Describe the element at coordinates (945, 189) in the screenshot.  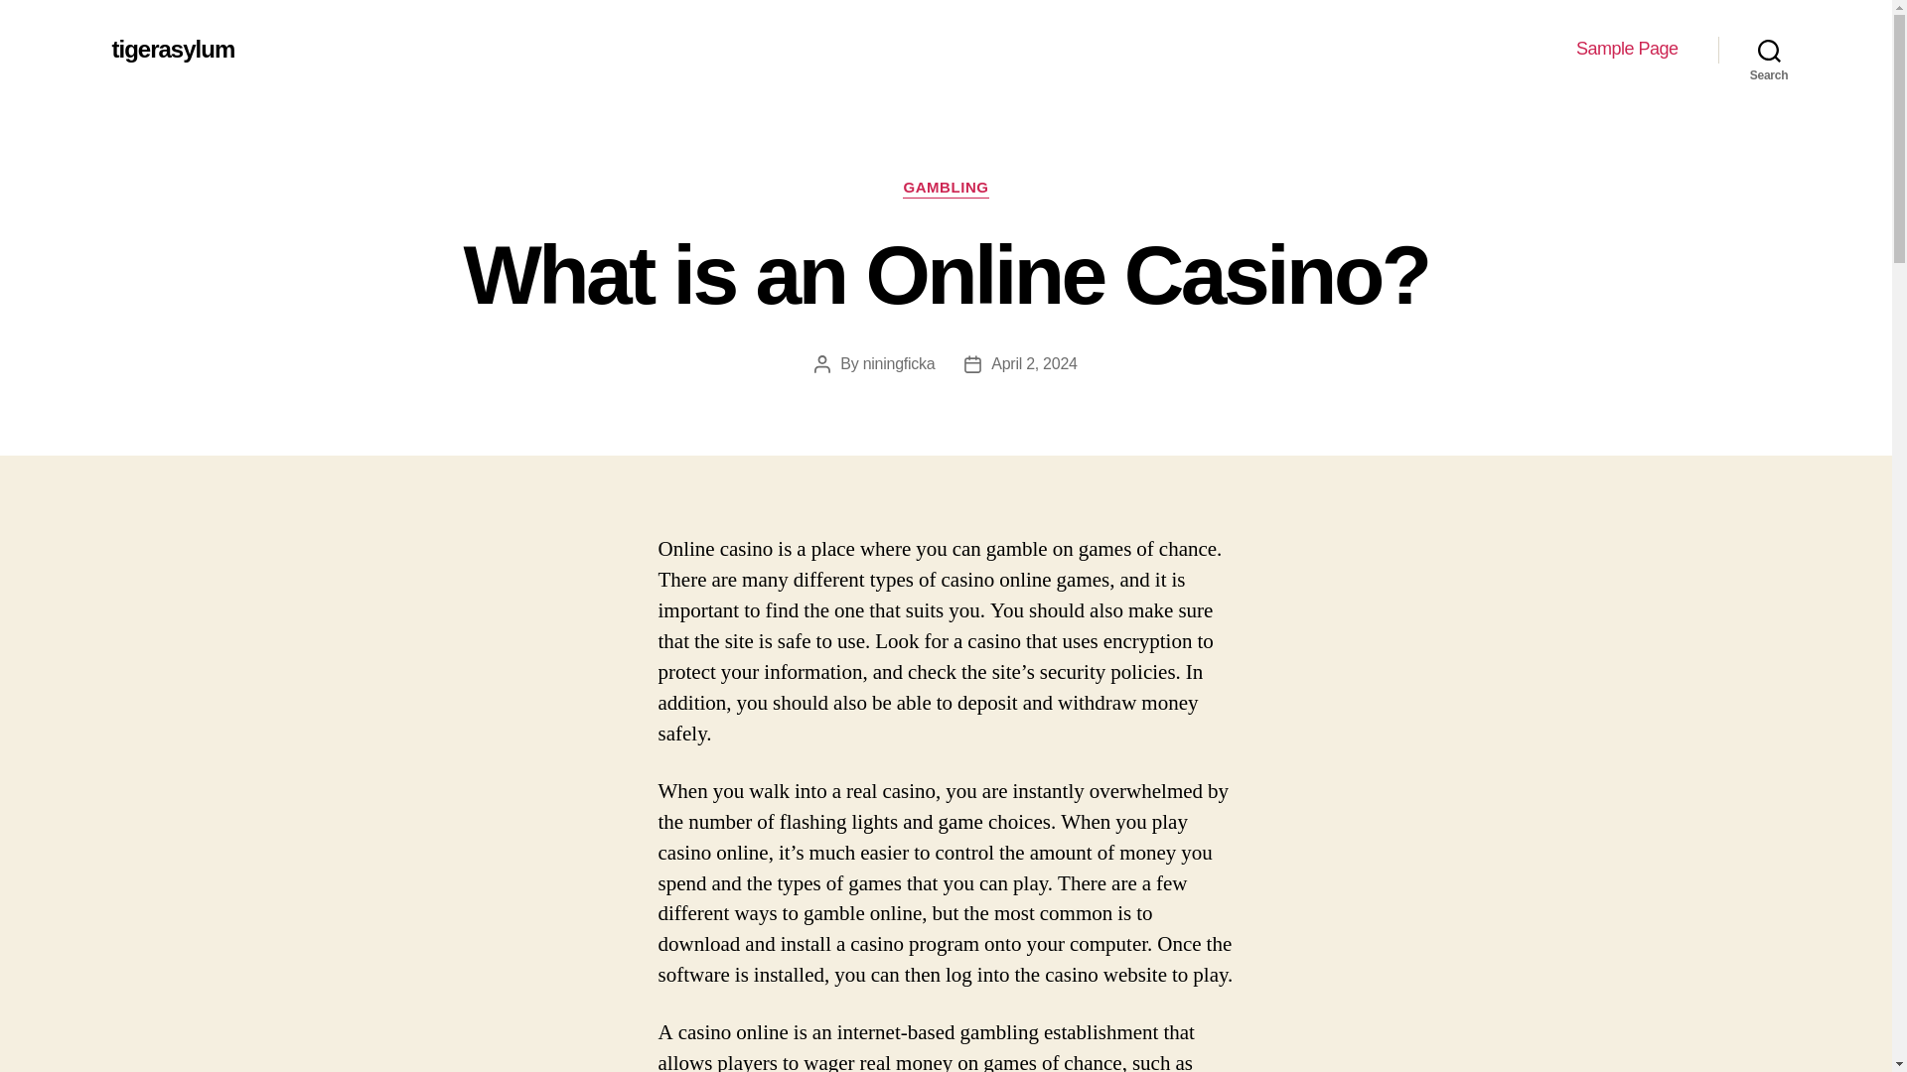
I see `GAMBLING` at that location.